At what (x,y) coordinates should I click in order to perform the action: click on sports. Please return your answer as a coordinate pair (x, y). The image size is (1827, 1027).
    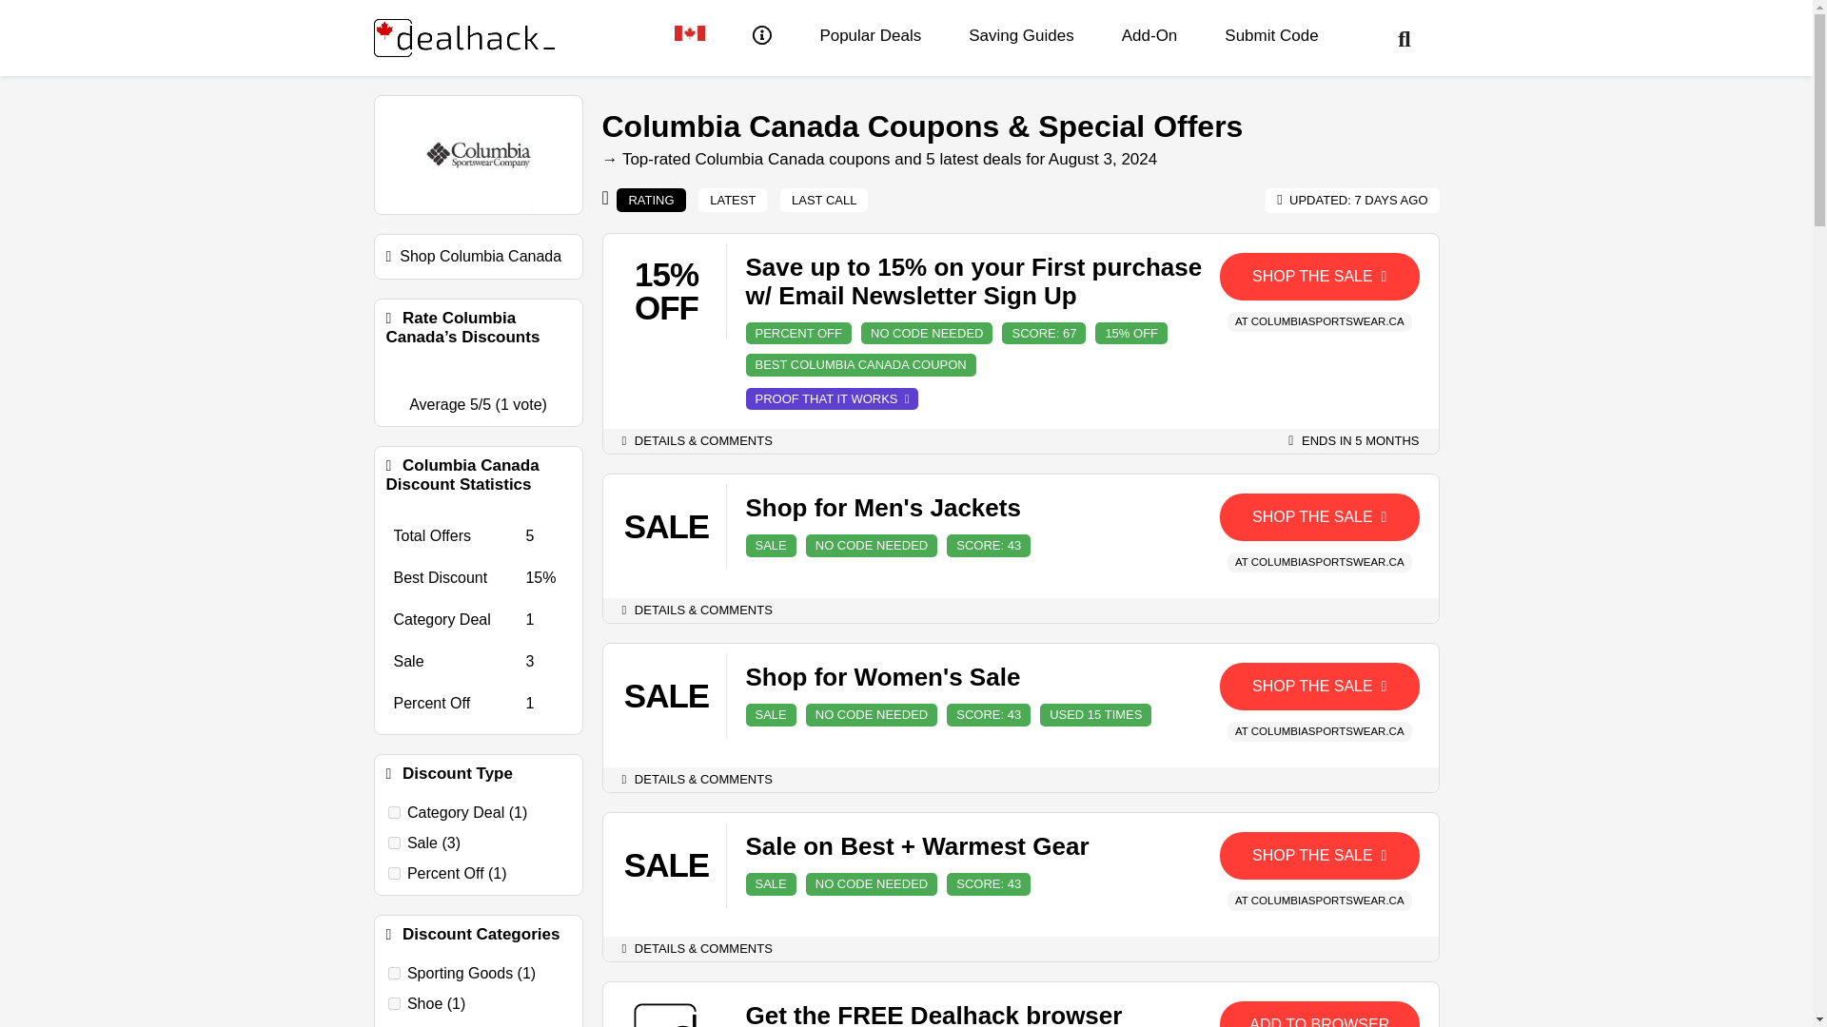
    Looking at the image, I should click on (394, 974).